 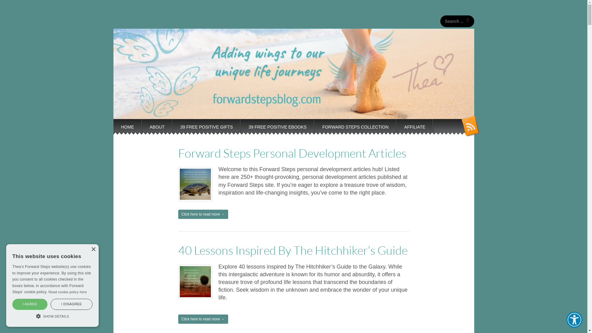 What do you see at coordinates (355, 129) in the screenshot?
I see `FORWARD STEPS COLLECTION` at bounding box center [355, 129].